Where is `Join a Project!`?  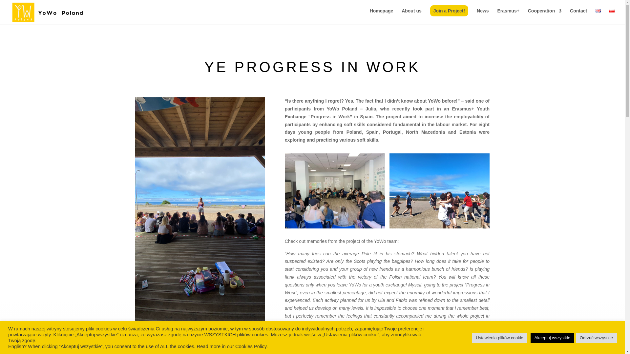
Join a Project! is located at coordinates (449, 10).